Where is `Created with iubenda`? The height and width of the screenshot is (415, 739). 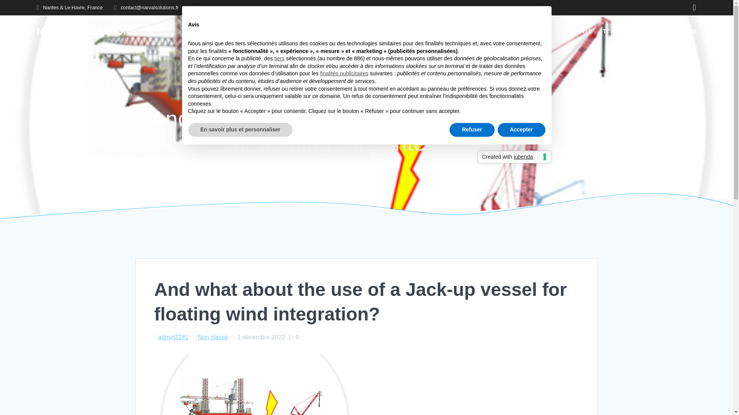
Created with iubenda is located at coordinates (514, 157).